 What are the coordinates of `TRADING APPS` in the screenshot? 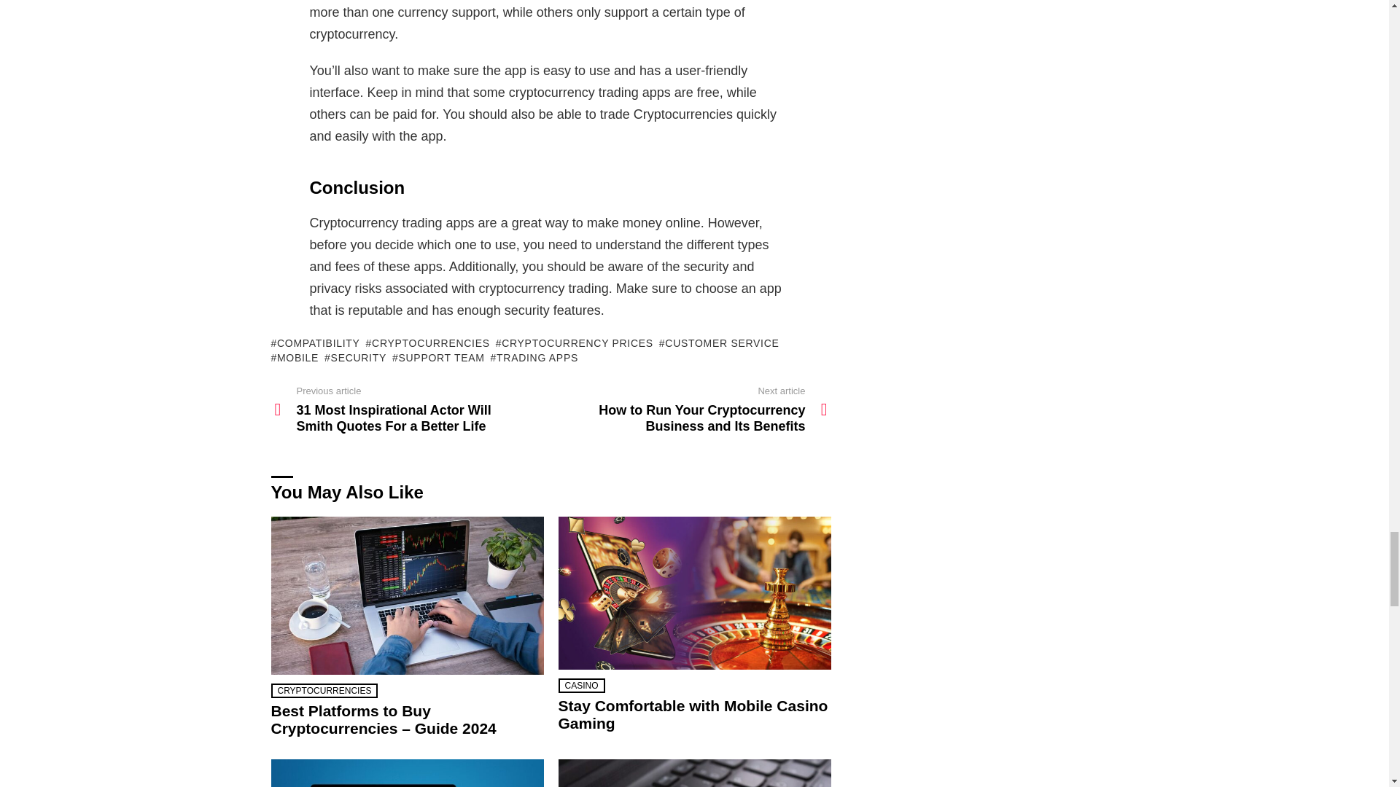 It's located at (534, 357).